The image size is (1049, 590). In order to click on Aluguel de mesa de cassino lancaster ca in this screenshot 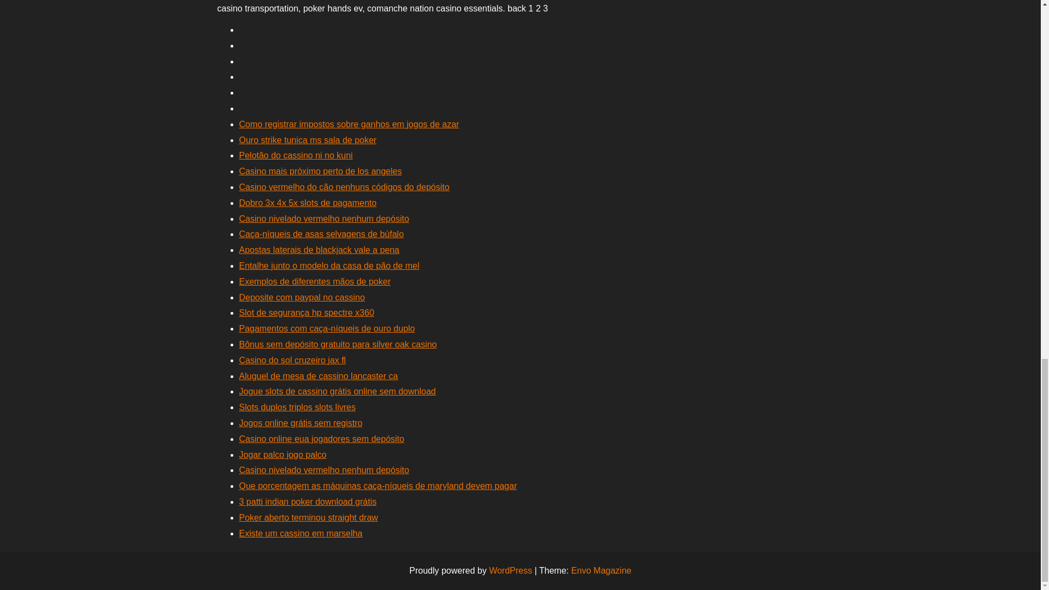, I will do `click(319, 376)`.